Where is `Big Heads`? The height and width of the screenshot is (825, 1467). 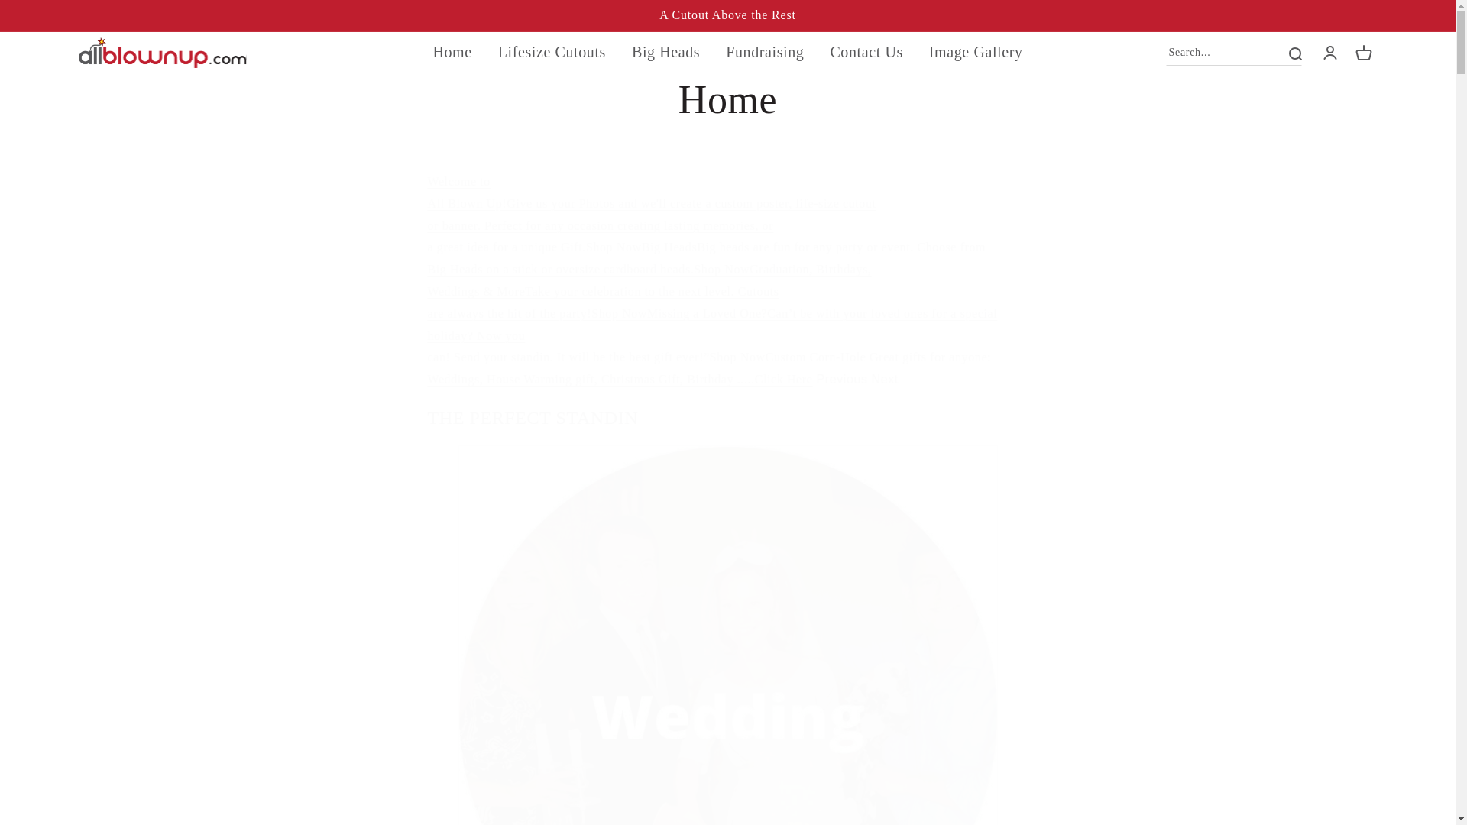 Big Heads is located at coordinates (665, 52).